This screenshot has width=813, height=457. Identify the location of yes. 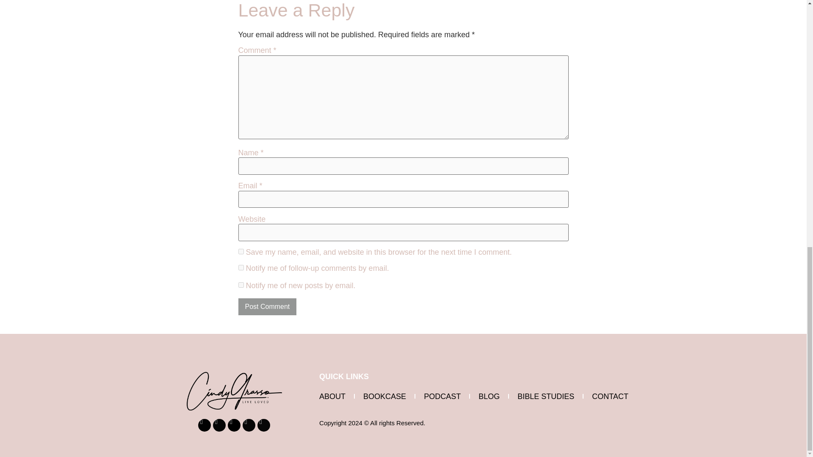
(241, 251).